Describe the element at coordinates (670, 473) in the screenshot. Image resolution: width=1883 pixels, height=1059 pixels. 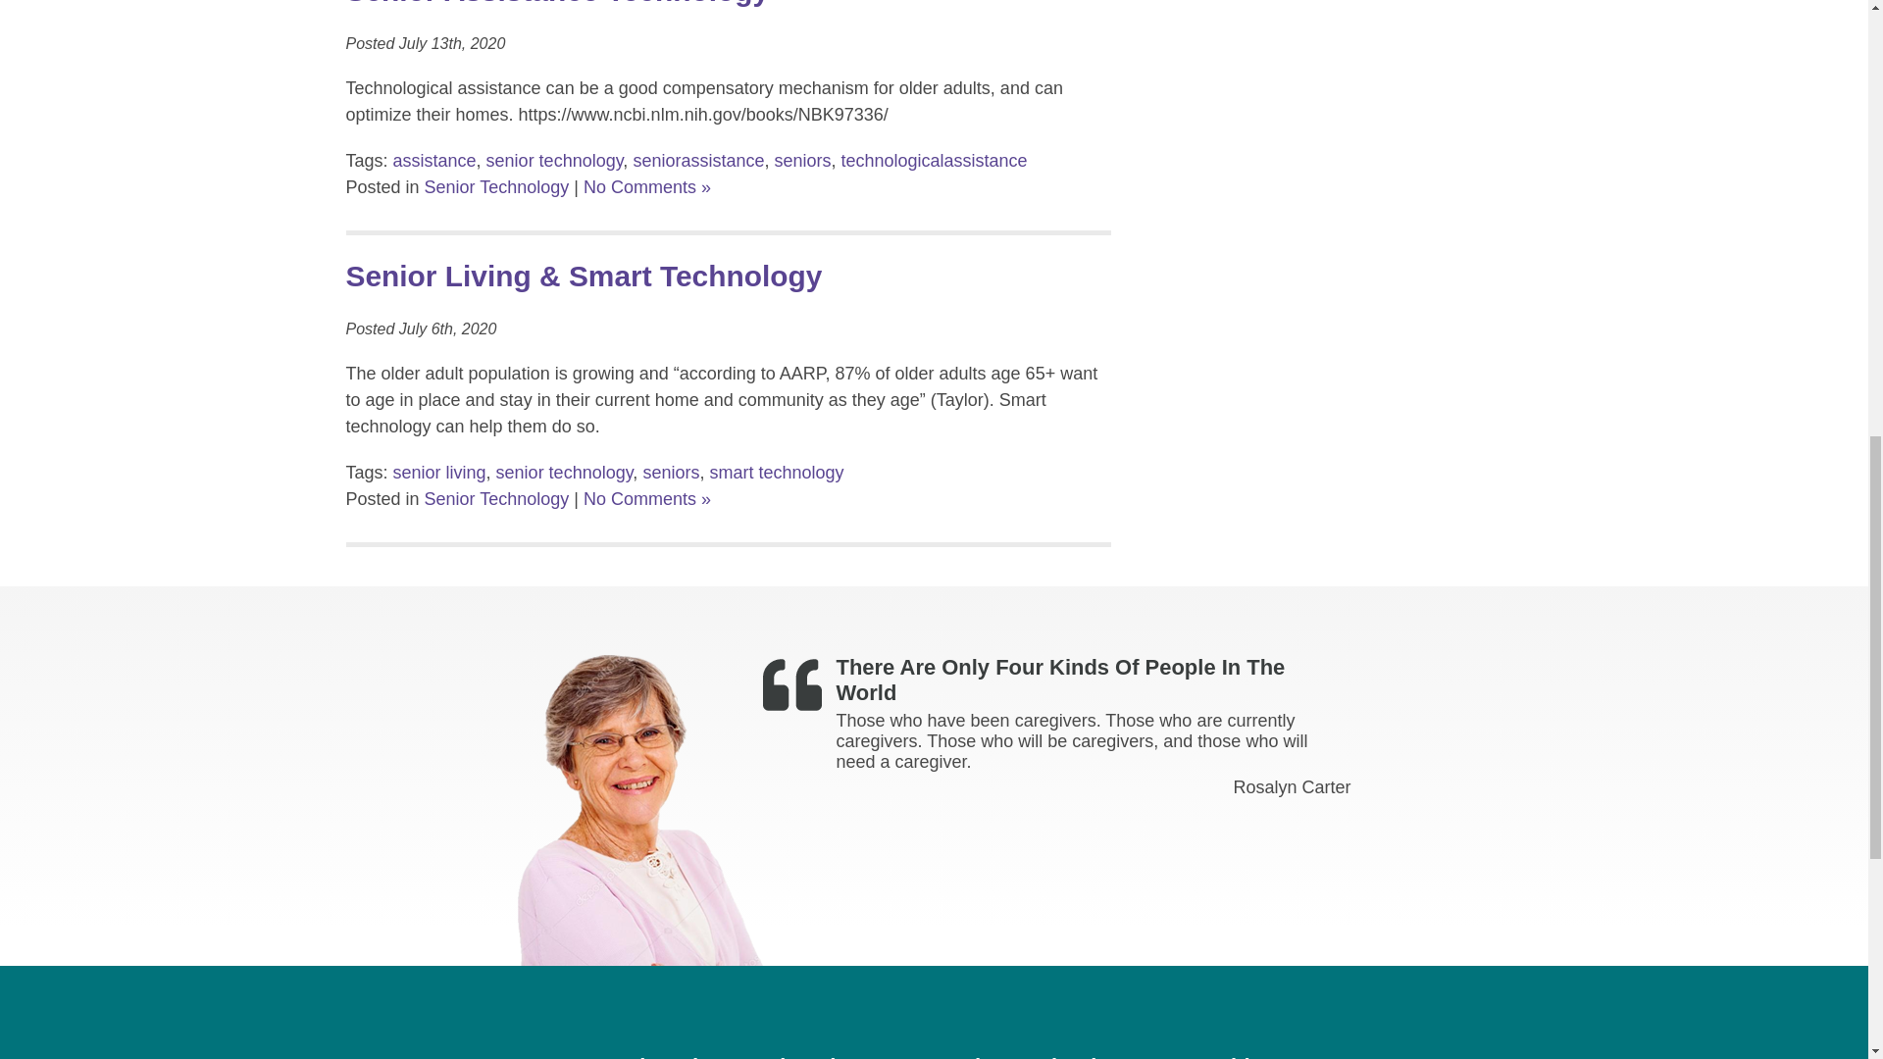
I see `seniors` at that location.